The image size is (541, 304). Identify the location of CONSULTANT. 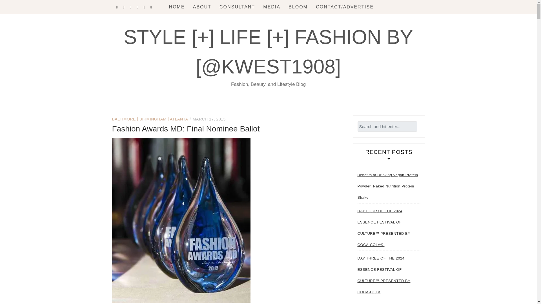
(237, 7).